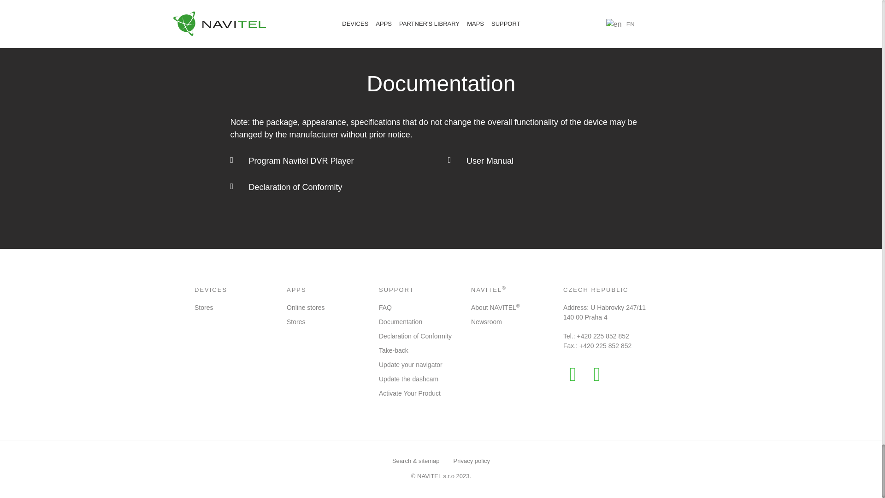  I want to click on DEVICES, so click(211, 290).